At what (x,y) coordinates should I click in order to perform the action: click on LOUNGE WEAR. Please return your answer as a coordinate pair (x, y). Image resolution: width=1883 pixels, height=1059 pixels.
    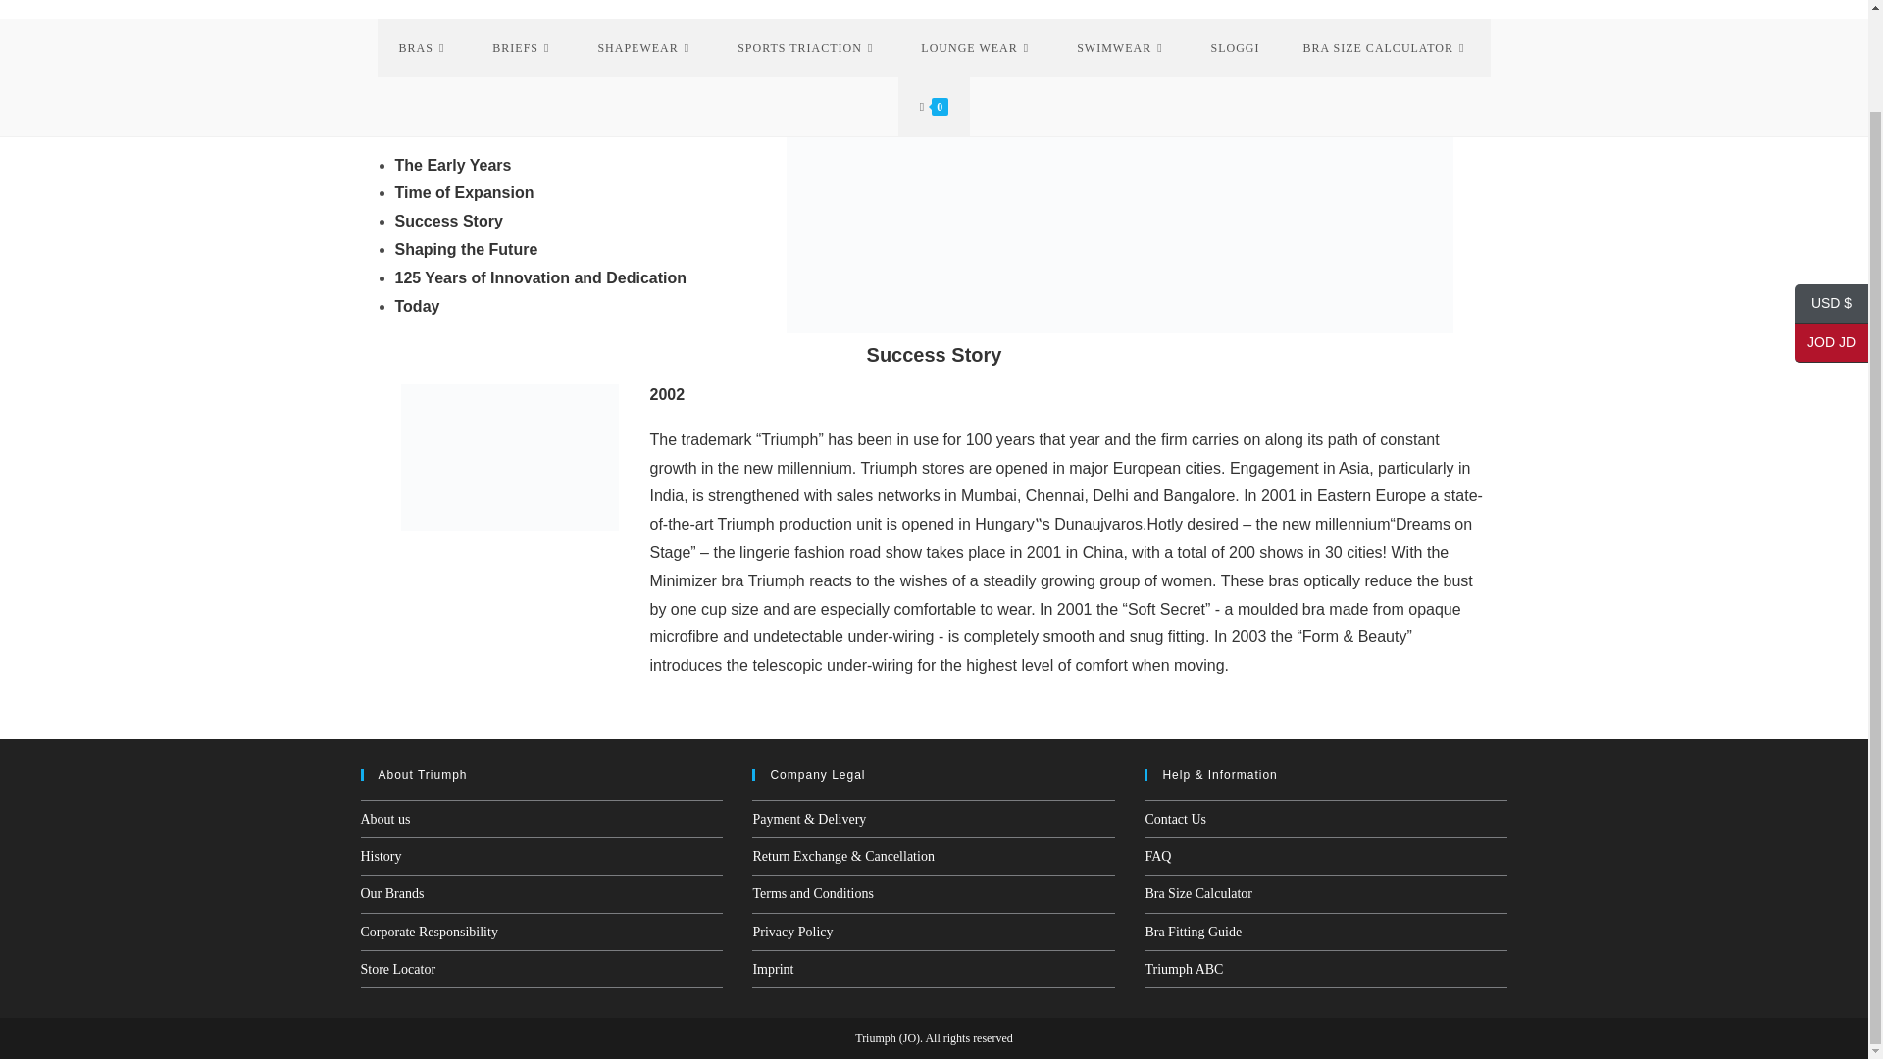
    Looking at the image, I should click on (977, 47).